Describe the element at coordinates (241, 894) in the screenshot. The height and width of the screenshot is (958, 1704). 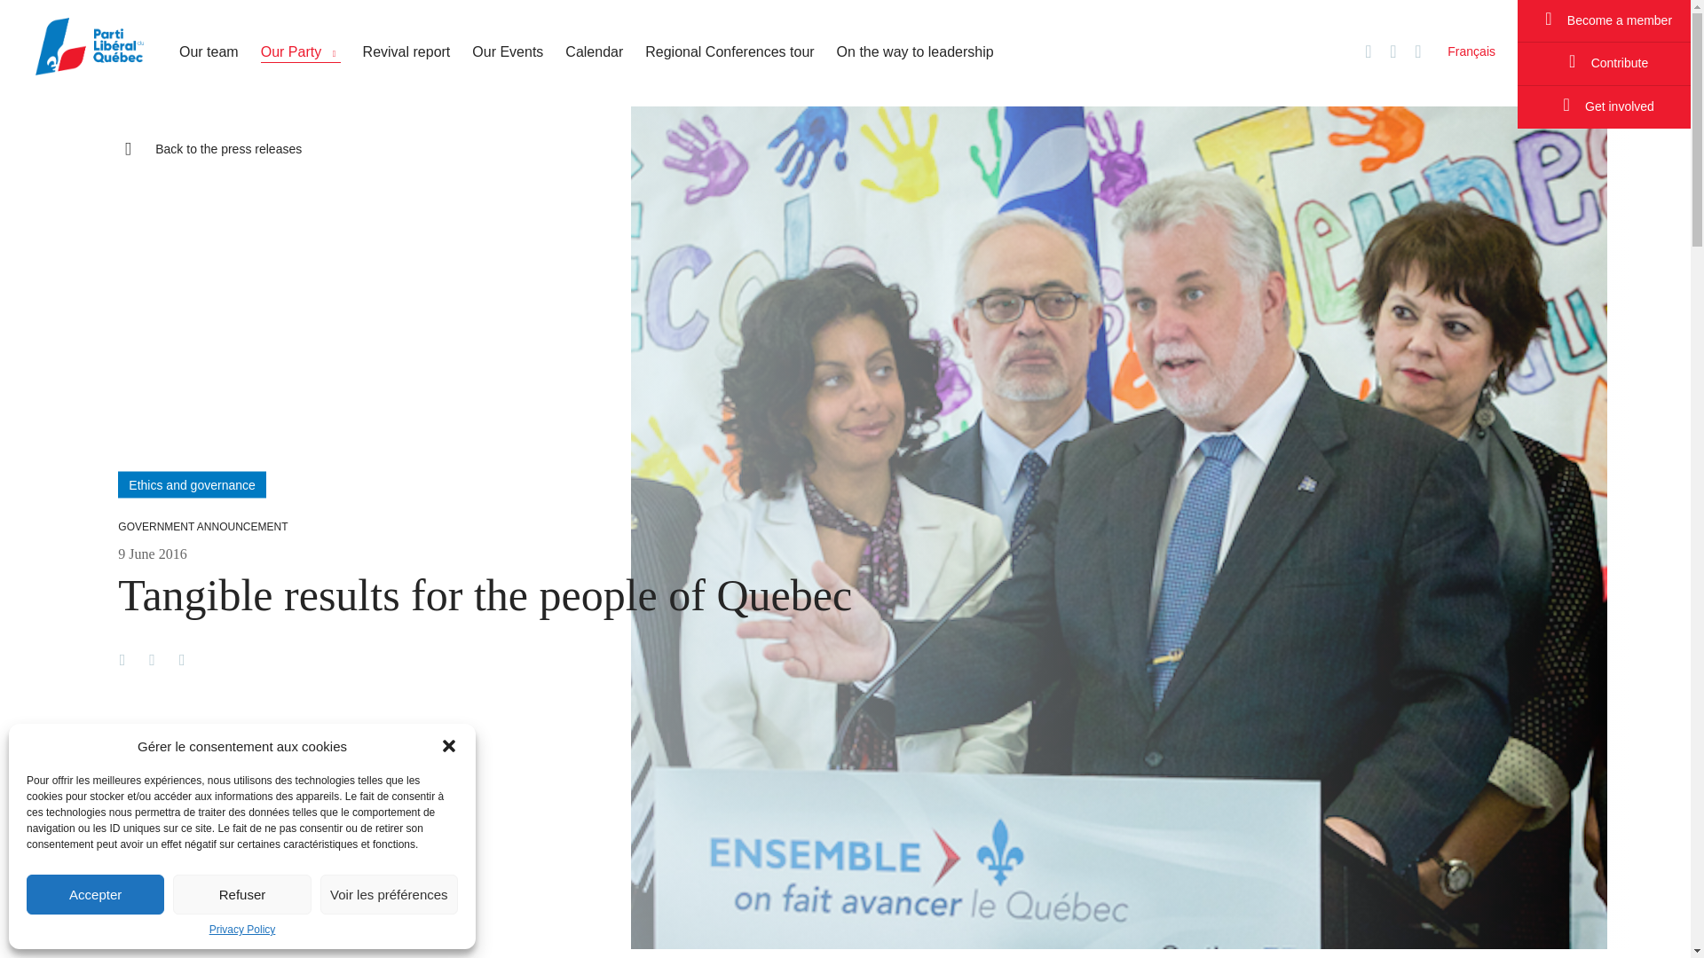
I see `Refuser` at that location.